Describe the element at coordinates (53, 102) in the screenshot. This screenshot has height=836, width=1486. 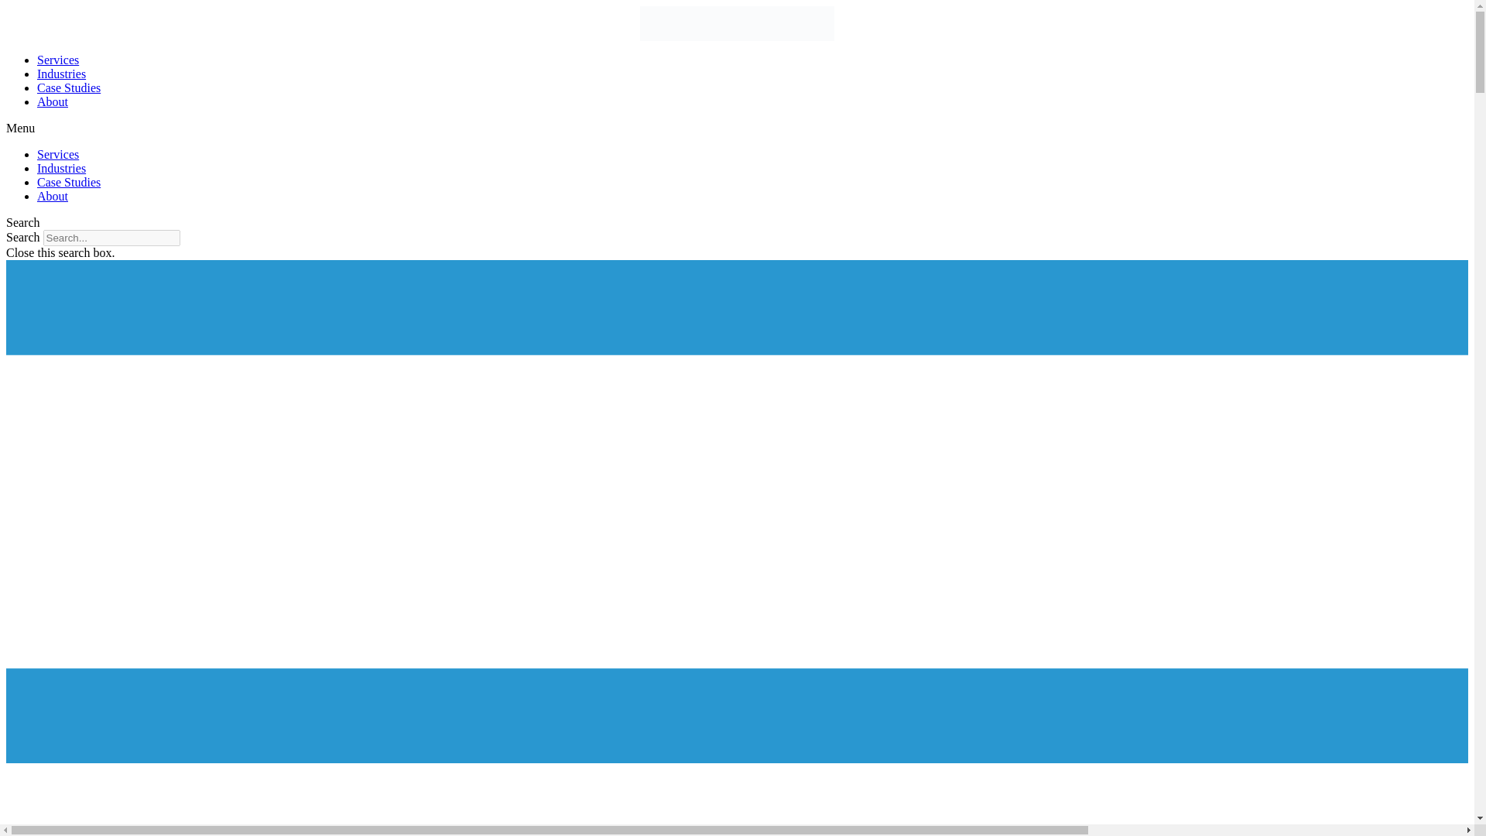
I see `About` at that location.